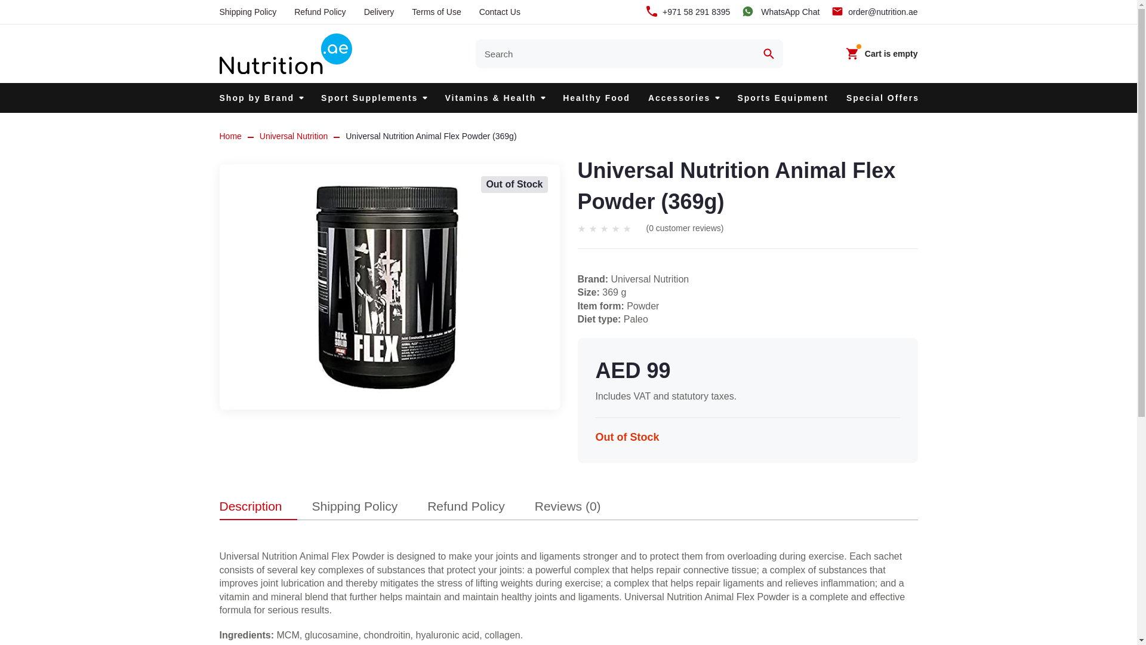 Image resolution: width=1146 pixels, height=645 pixels. What do you see at coordinates (436, 12) in the screenshot?
I see `Terms of Use` at bounding box center [436, 12].